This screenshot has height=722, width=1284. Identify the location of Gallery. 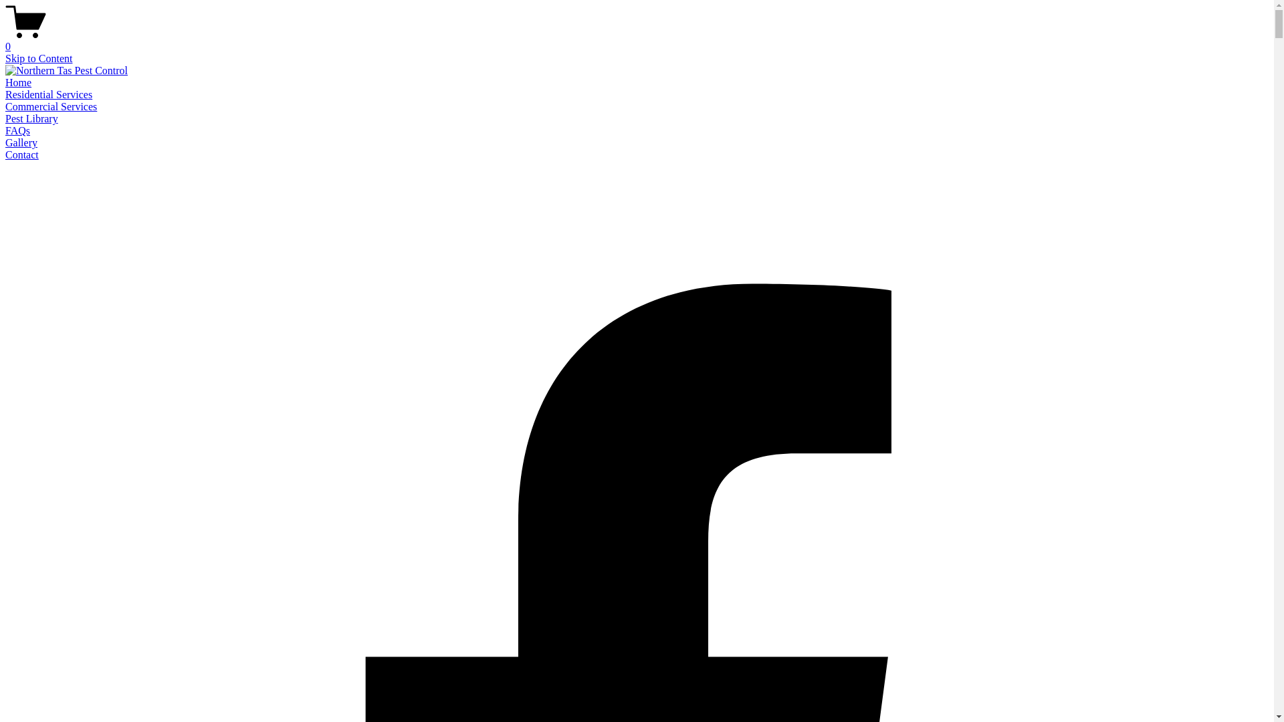
(21, 143).